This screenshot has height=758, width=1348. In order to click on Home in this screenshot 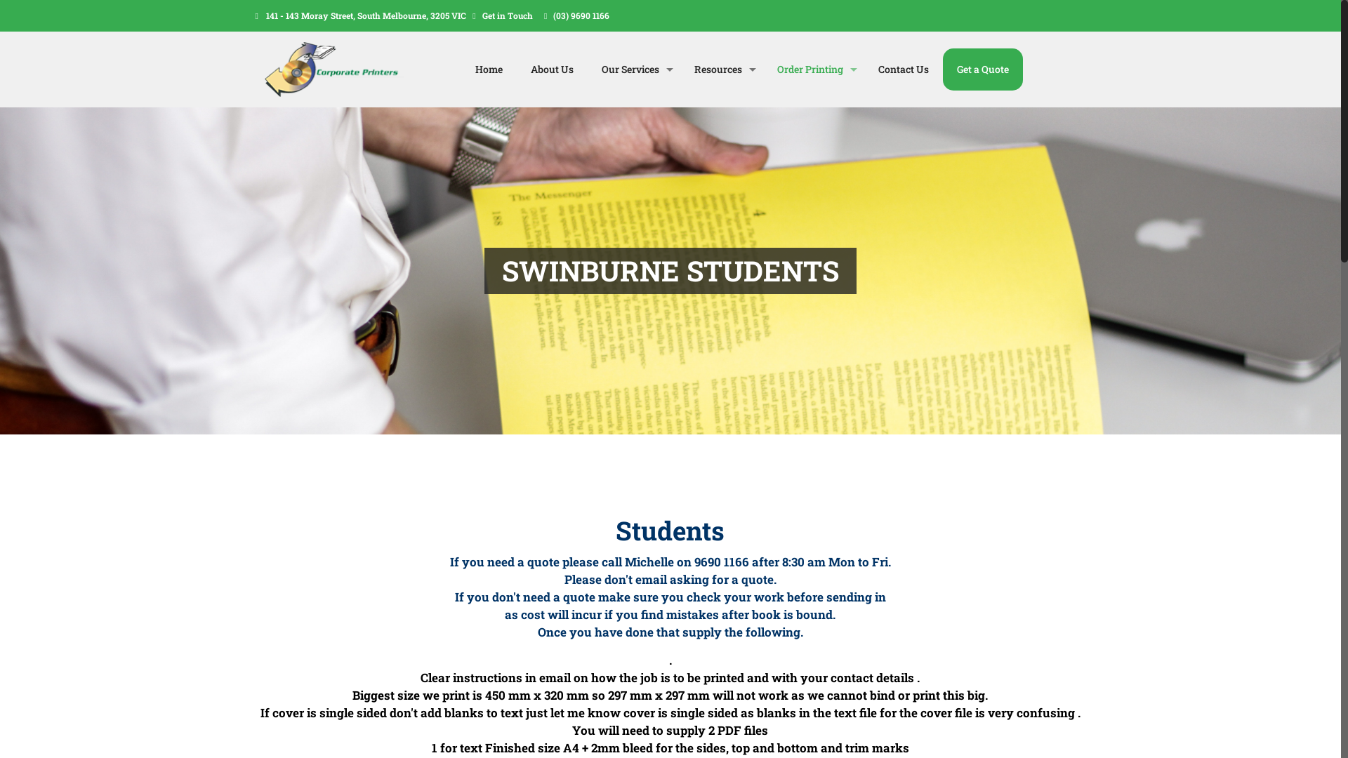, I will do `click(489, 69)`.